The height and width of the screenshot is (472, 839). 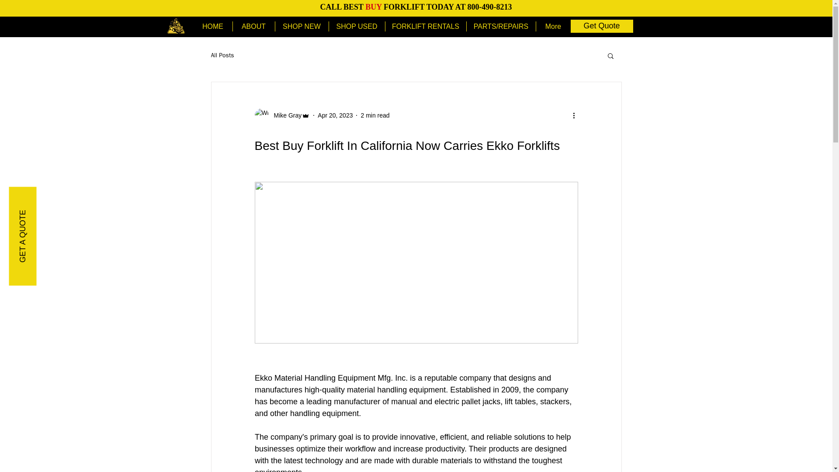 I want to click on Get Quote, so click(x=602, y=26).